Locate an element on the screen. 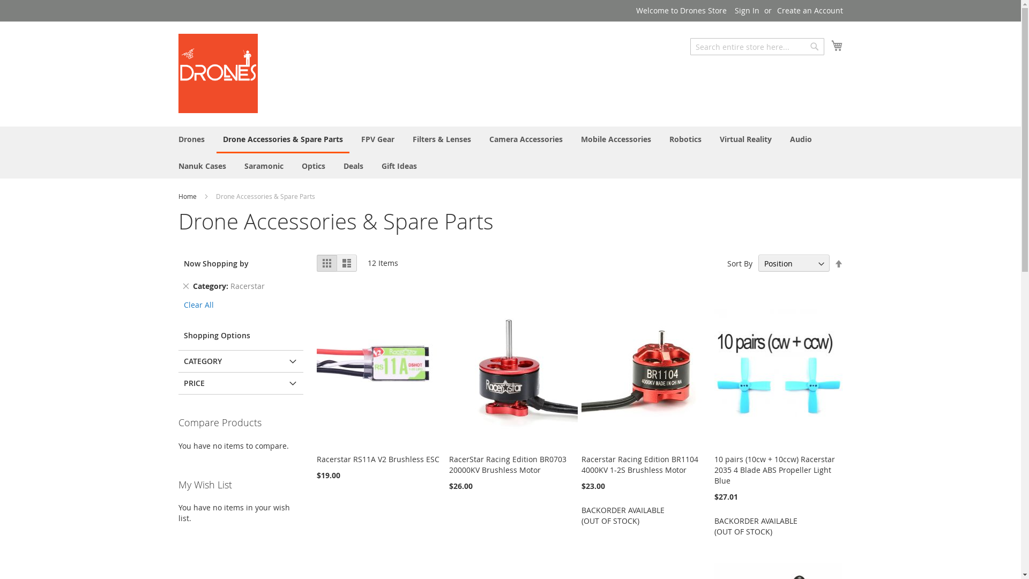 This screenshot has height=579, width=1029. Gift Ideas is located at coordinates (399, 166).